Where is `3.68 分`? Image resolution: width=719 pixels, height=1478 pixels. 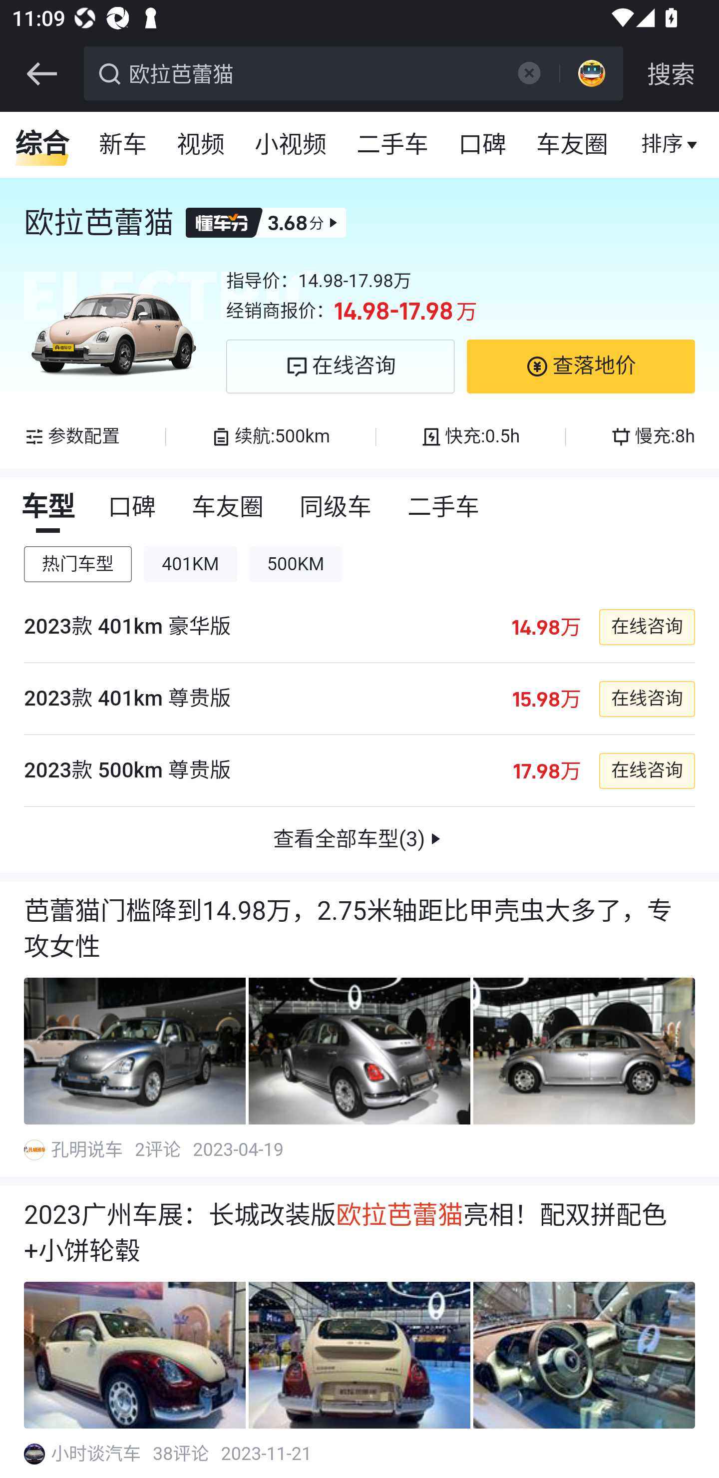
3.68 分 is located at coordinates (266, 223).